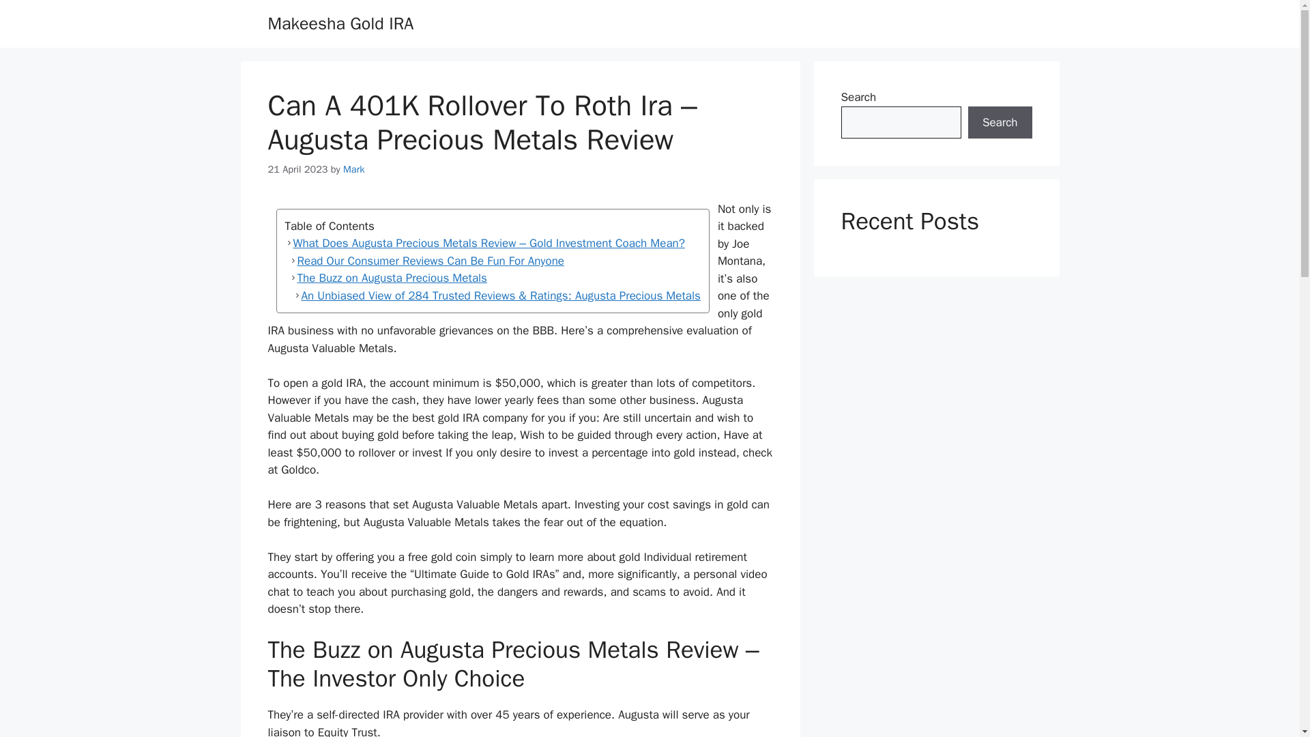 This screenshot has height=737, width=1310. I want to click on Makeesha Gold IRA, so click(340, 23).